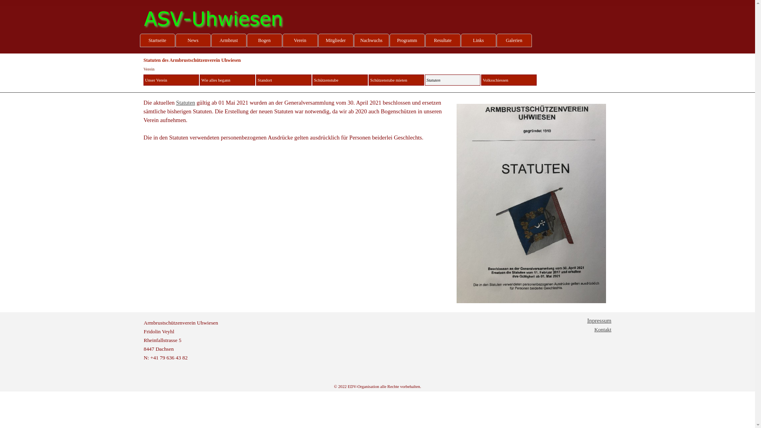  What do you see at coordinates (509, 80) in the screenshot?
I see `Volksschiessen` at bounding box center [509, 80].